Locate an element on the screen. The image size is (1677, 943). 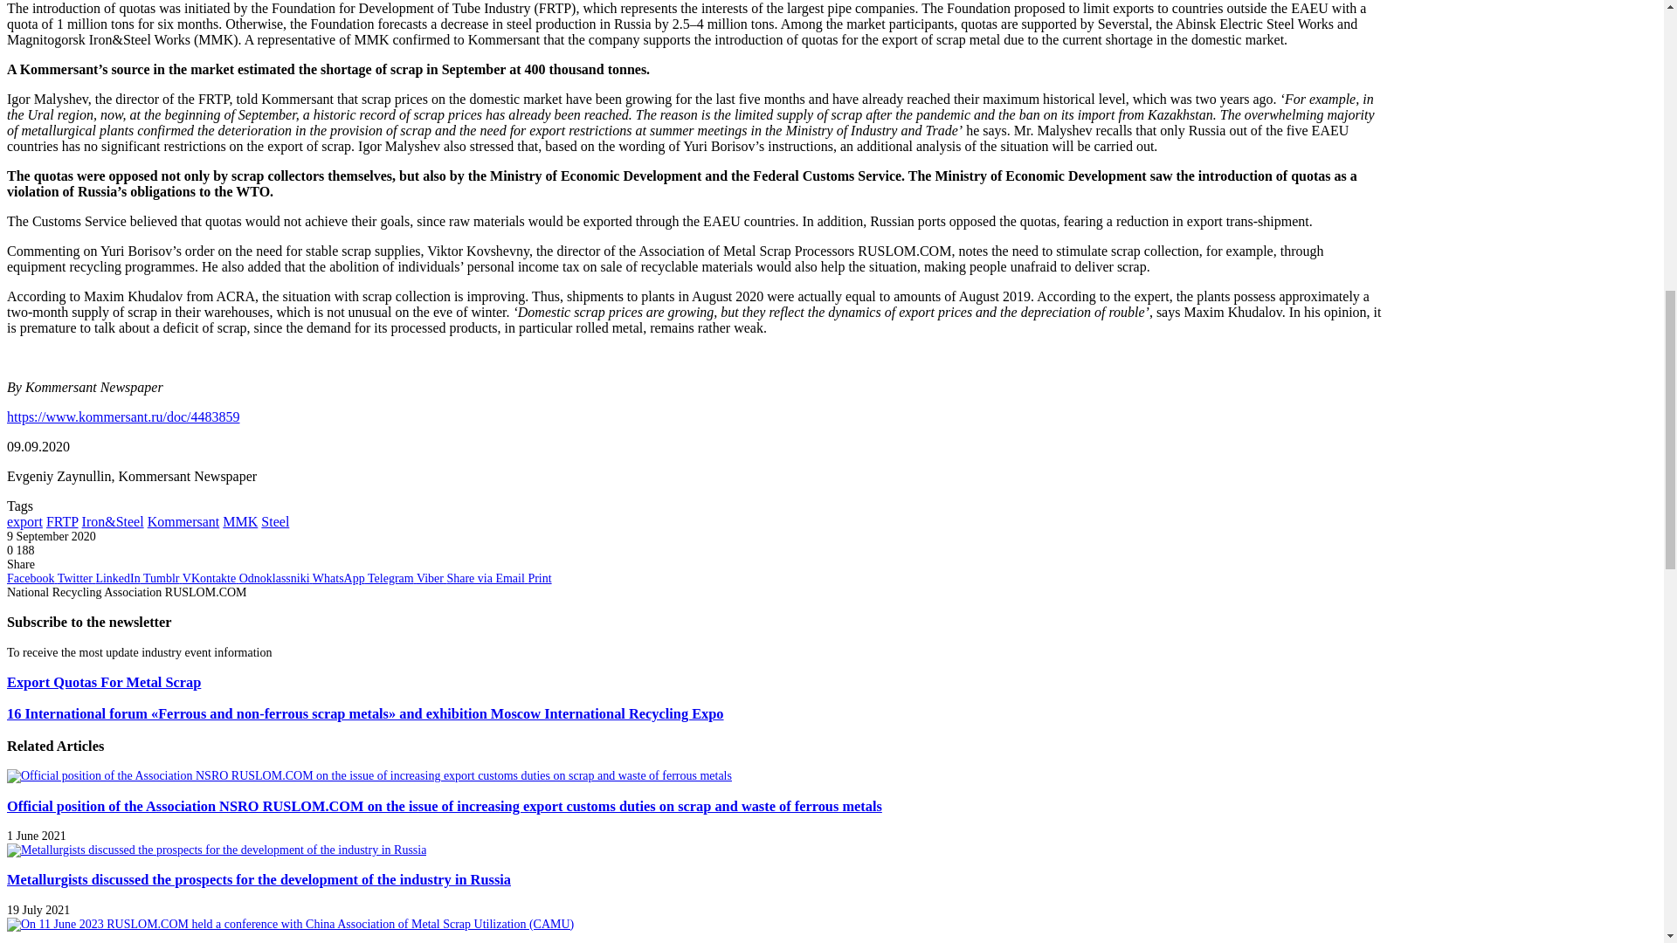
LinkedIn is located at coordinates (119, 578).